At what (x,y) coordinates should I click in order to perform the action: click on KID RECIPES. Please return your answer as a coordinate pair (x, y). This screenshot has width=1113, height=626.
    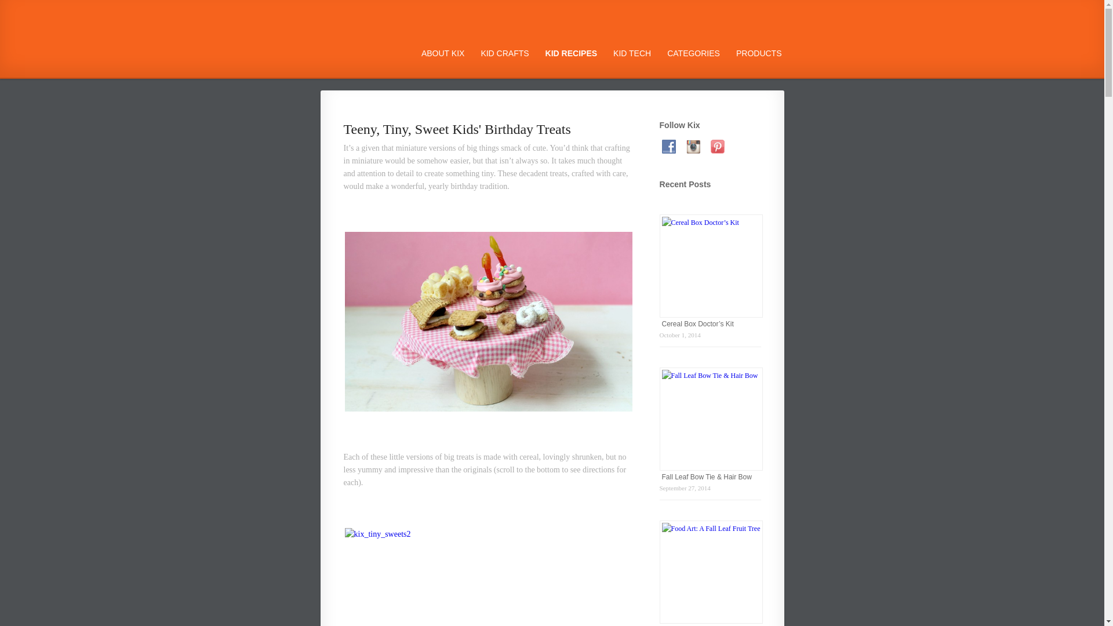
    Looking at the image, I should click on (571, 53).